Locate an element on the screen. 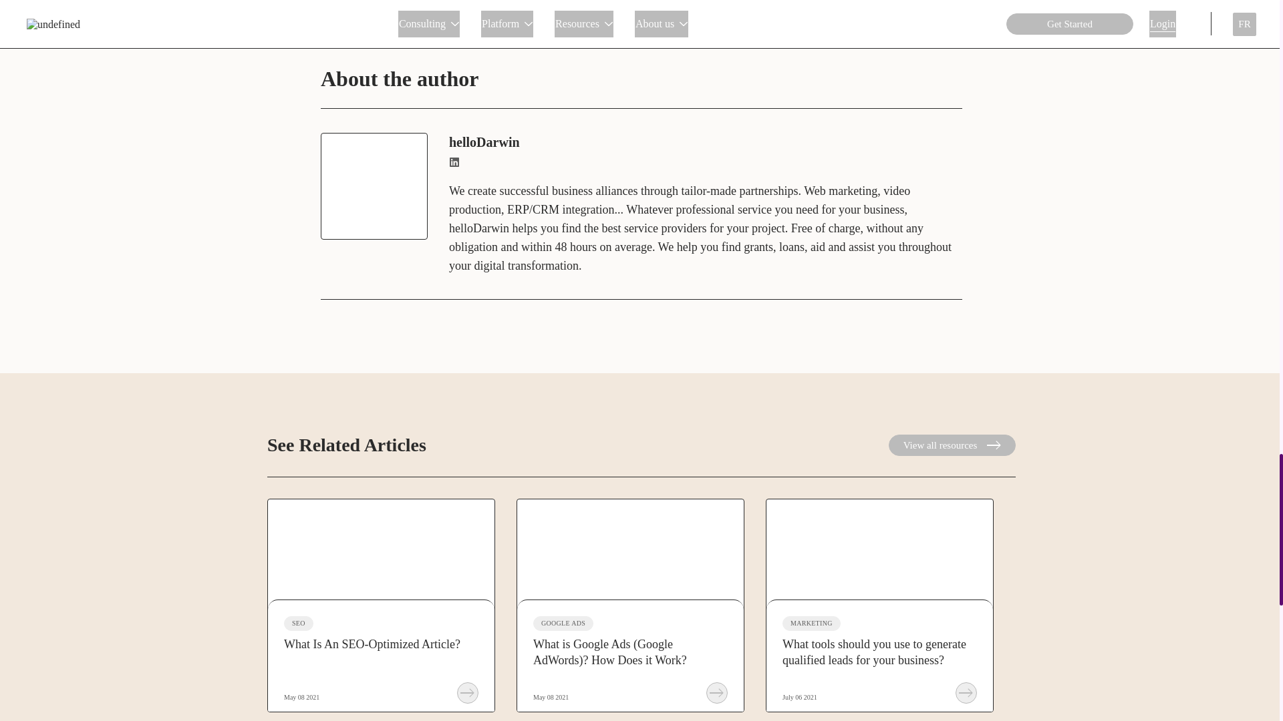 The height and width of the screenshot is (721, 1283). View all resources is located at coordinates (952, 445).